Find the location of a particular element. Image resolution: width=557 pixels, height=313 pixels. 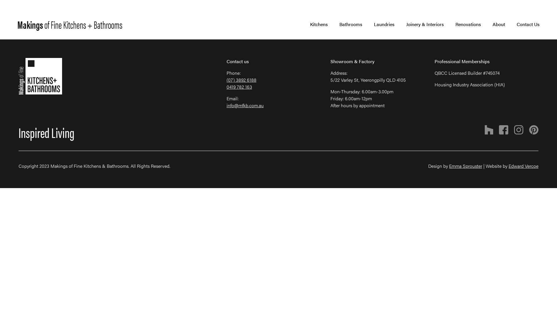

Joinery & Interiors is located at coordinates (425, 24).